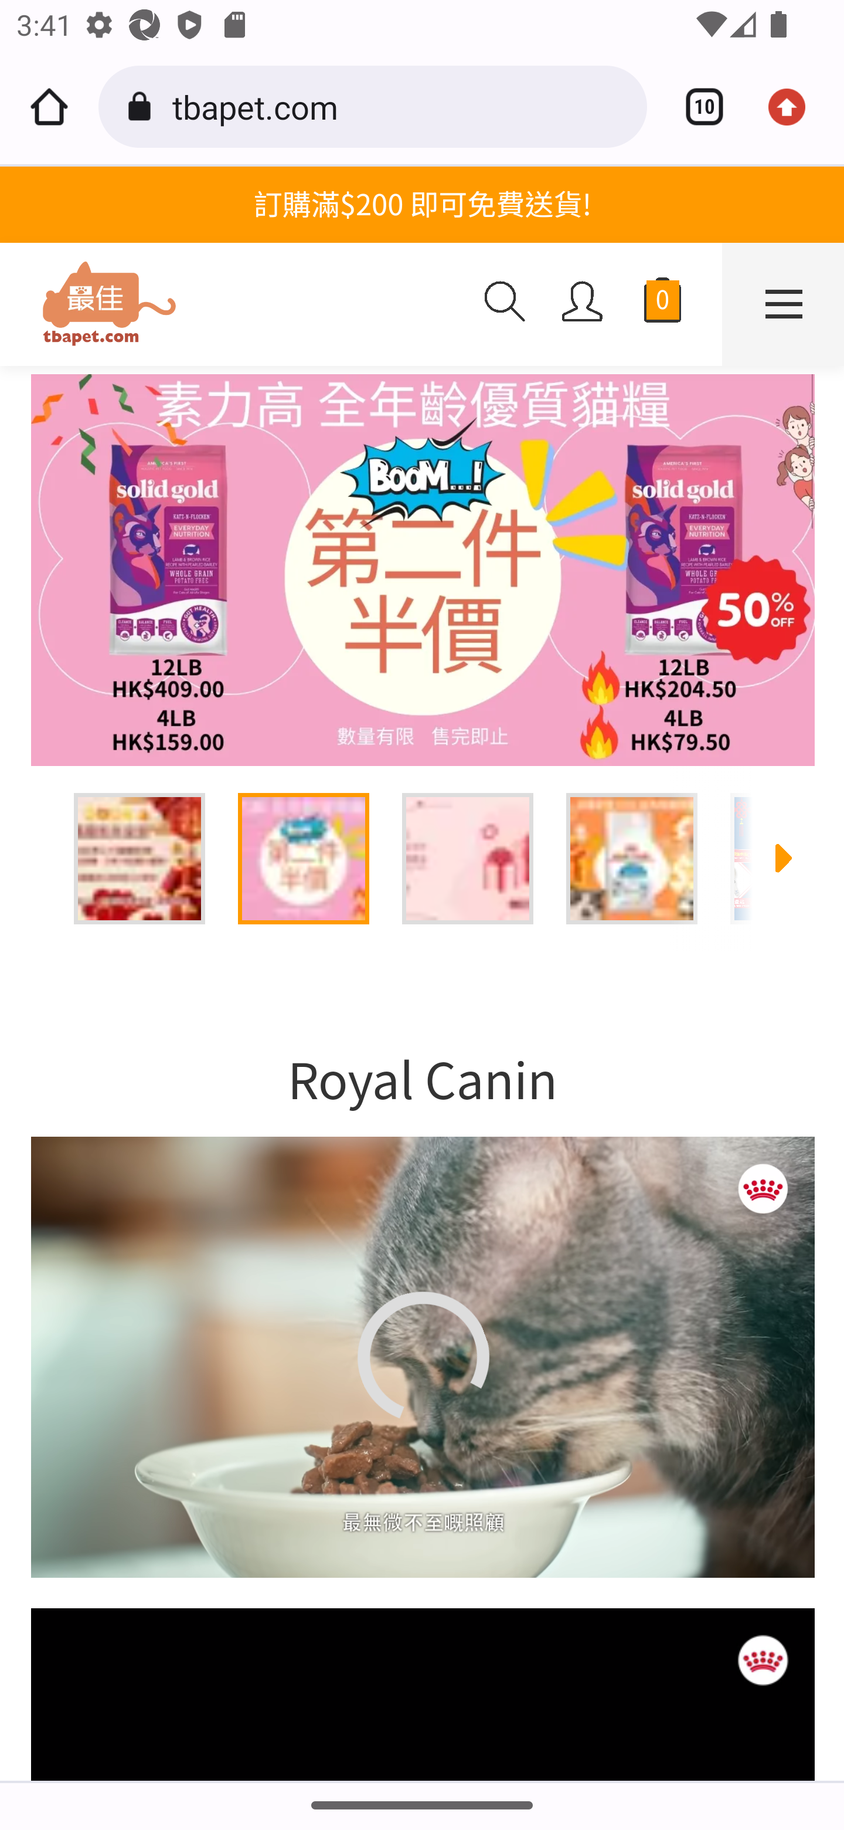 The height and width of the screenshot is (1830, 844). I want to click on •  sg, so click(422, 571).